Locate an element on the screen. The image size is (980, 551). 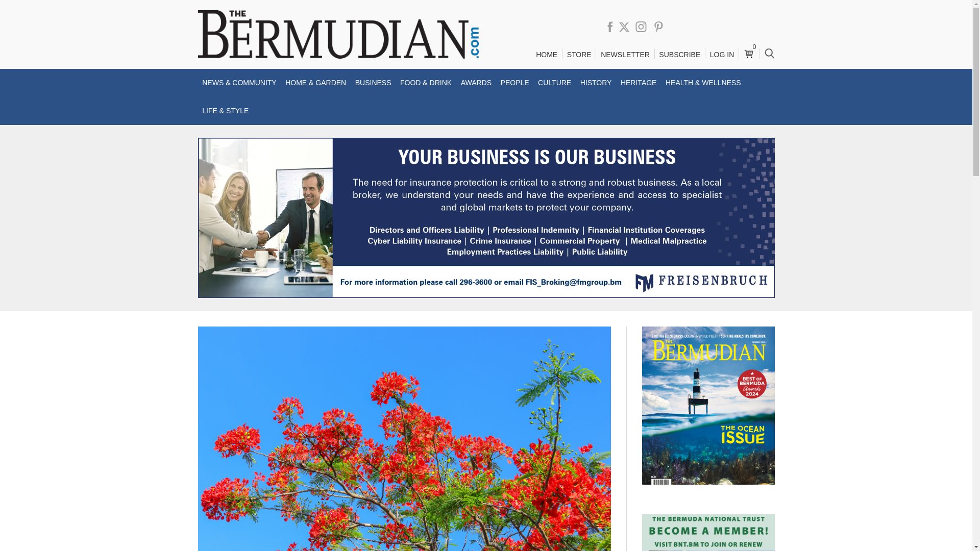
PEOPLE is located at coordinates (514, 83).